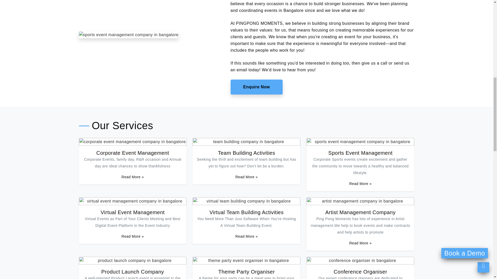 This screenshot has width=497, height=279. What do you see at coordinates (133, 272) in the screenshot?
I see `Product Launch Company` at bounding box center [133, 272].